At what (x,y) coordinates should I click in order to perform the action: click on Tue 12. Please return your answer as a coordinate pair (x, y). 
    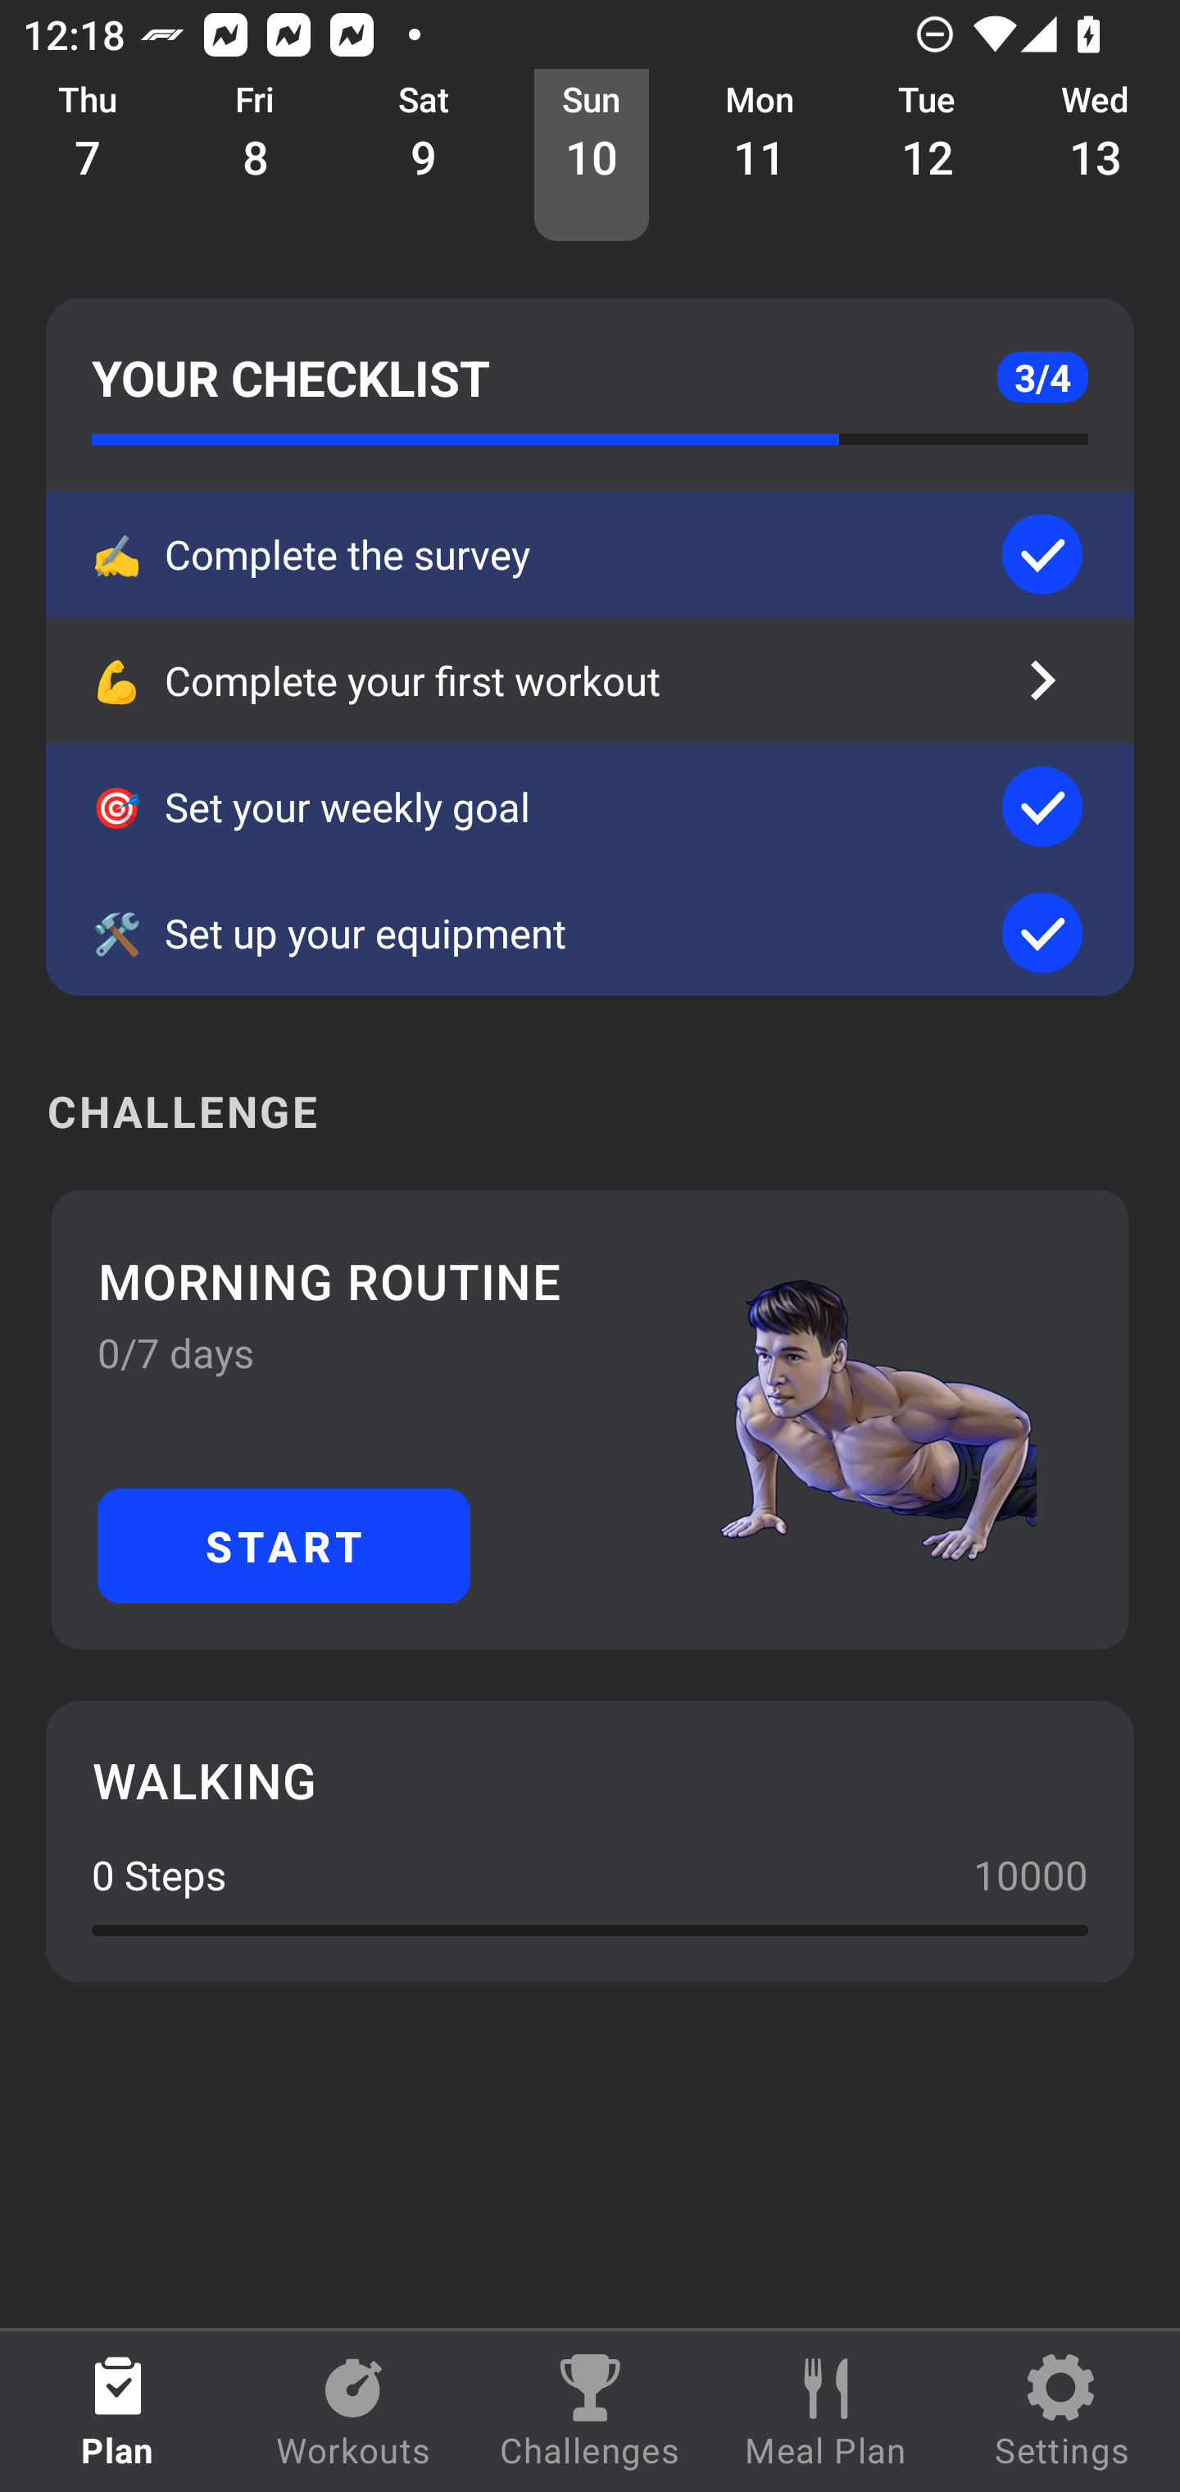
    Looking at the image, I should click on (928, 156).